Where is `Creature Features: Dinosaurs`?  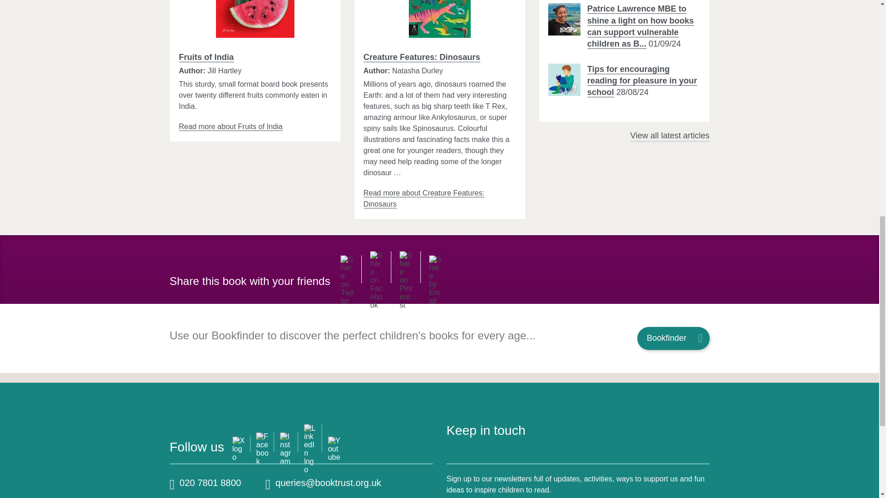 Creature Features: Dinosaurs is located at coordinates (424, 199).